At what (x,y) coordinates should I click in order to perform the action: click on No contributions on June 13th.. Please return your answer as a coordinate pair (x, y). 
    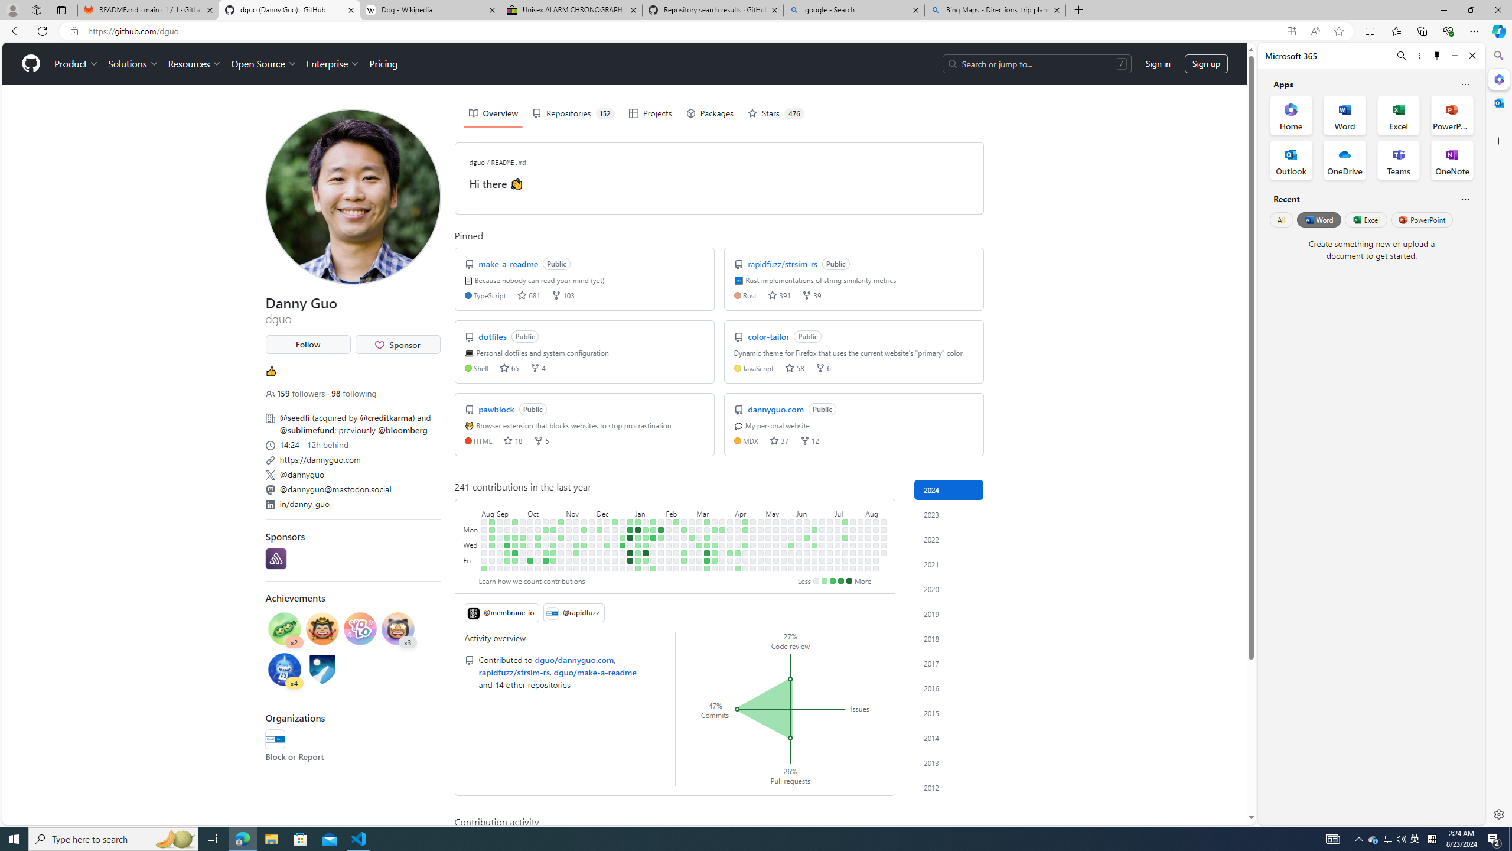
    Looking at the image, I should click on (807, 553).